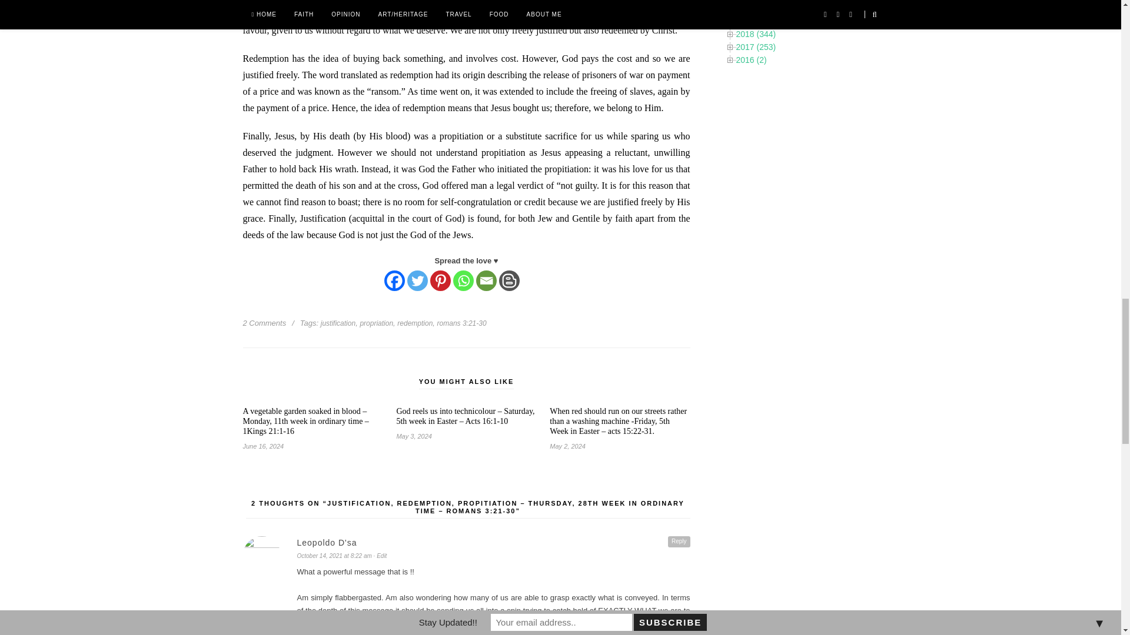  Describe the element at coordinates (439, 280) in the screenshot. I see `Pinterest` at that location.